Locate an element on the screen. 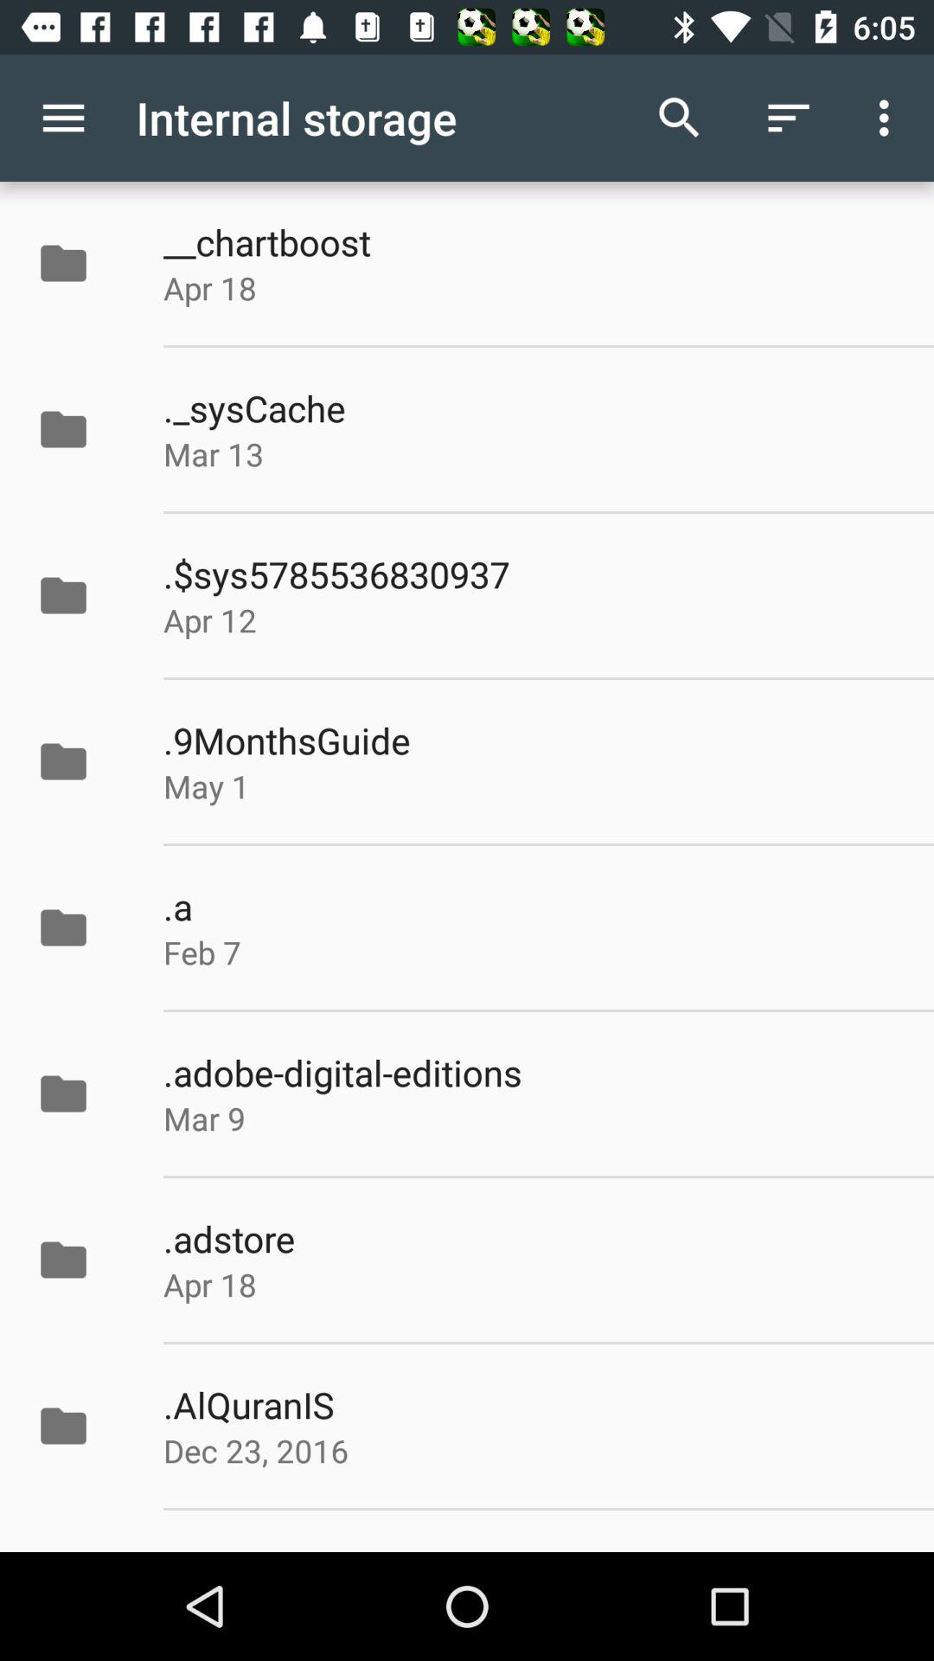 The width and height of the screenshot is (934, 1661). click on the folder image icon to the left of the text 9monthsguide is located at coordinates (63, 761).